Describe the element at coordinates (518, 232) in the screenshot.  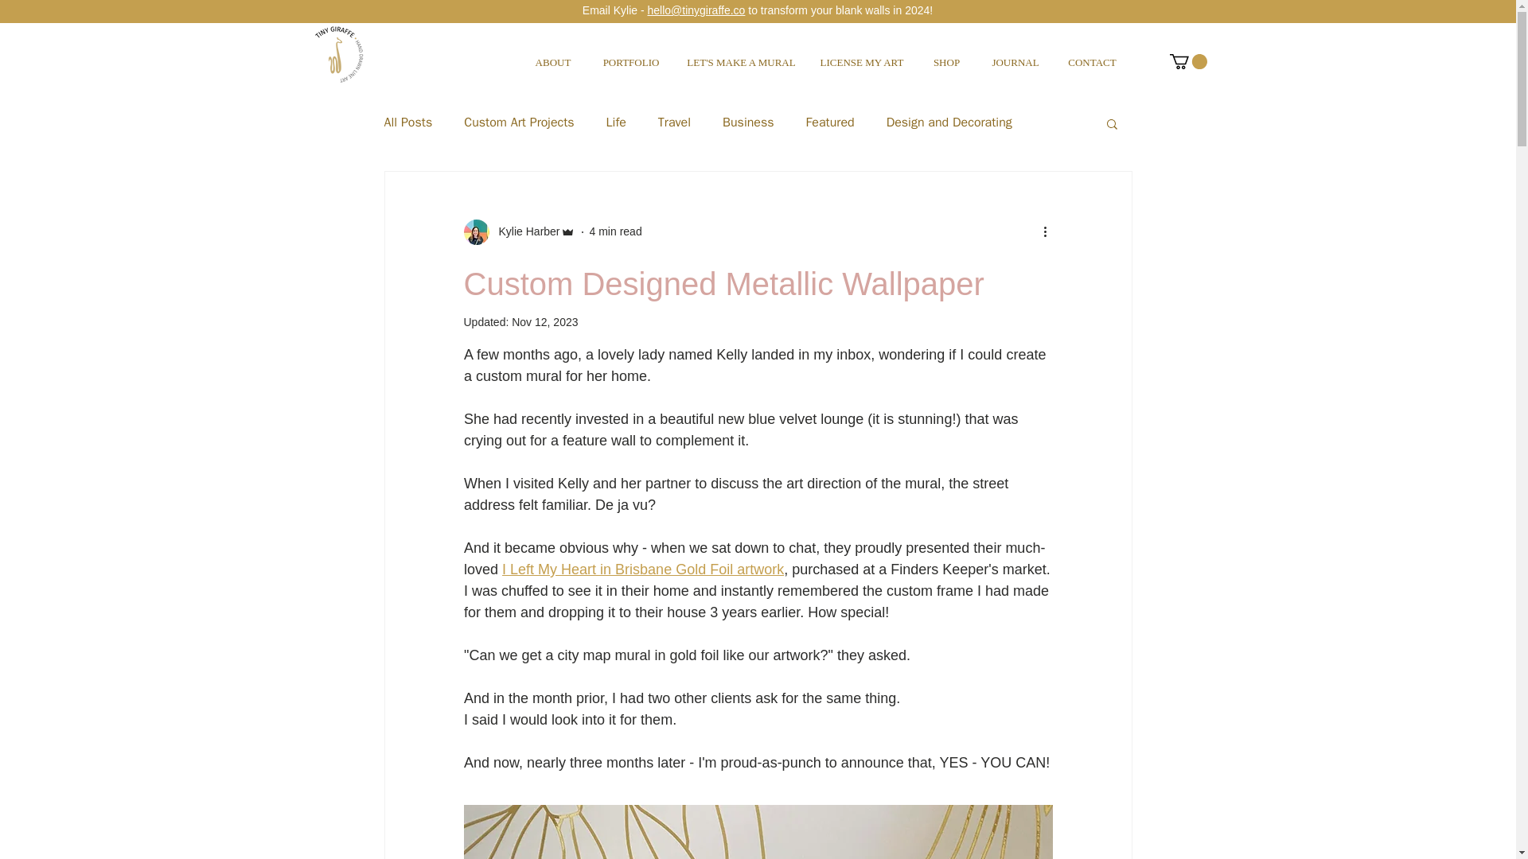
I see `Kylie Harber` at that location.